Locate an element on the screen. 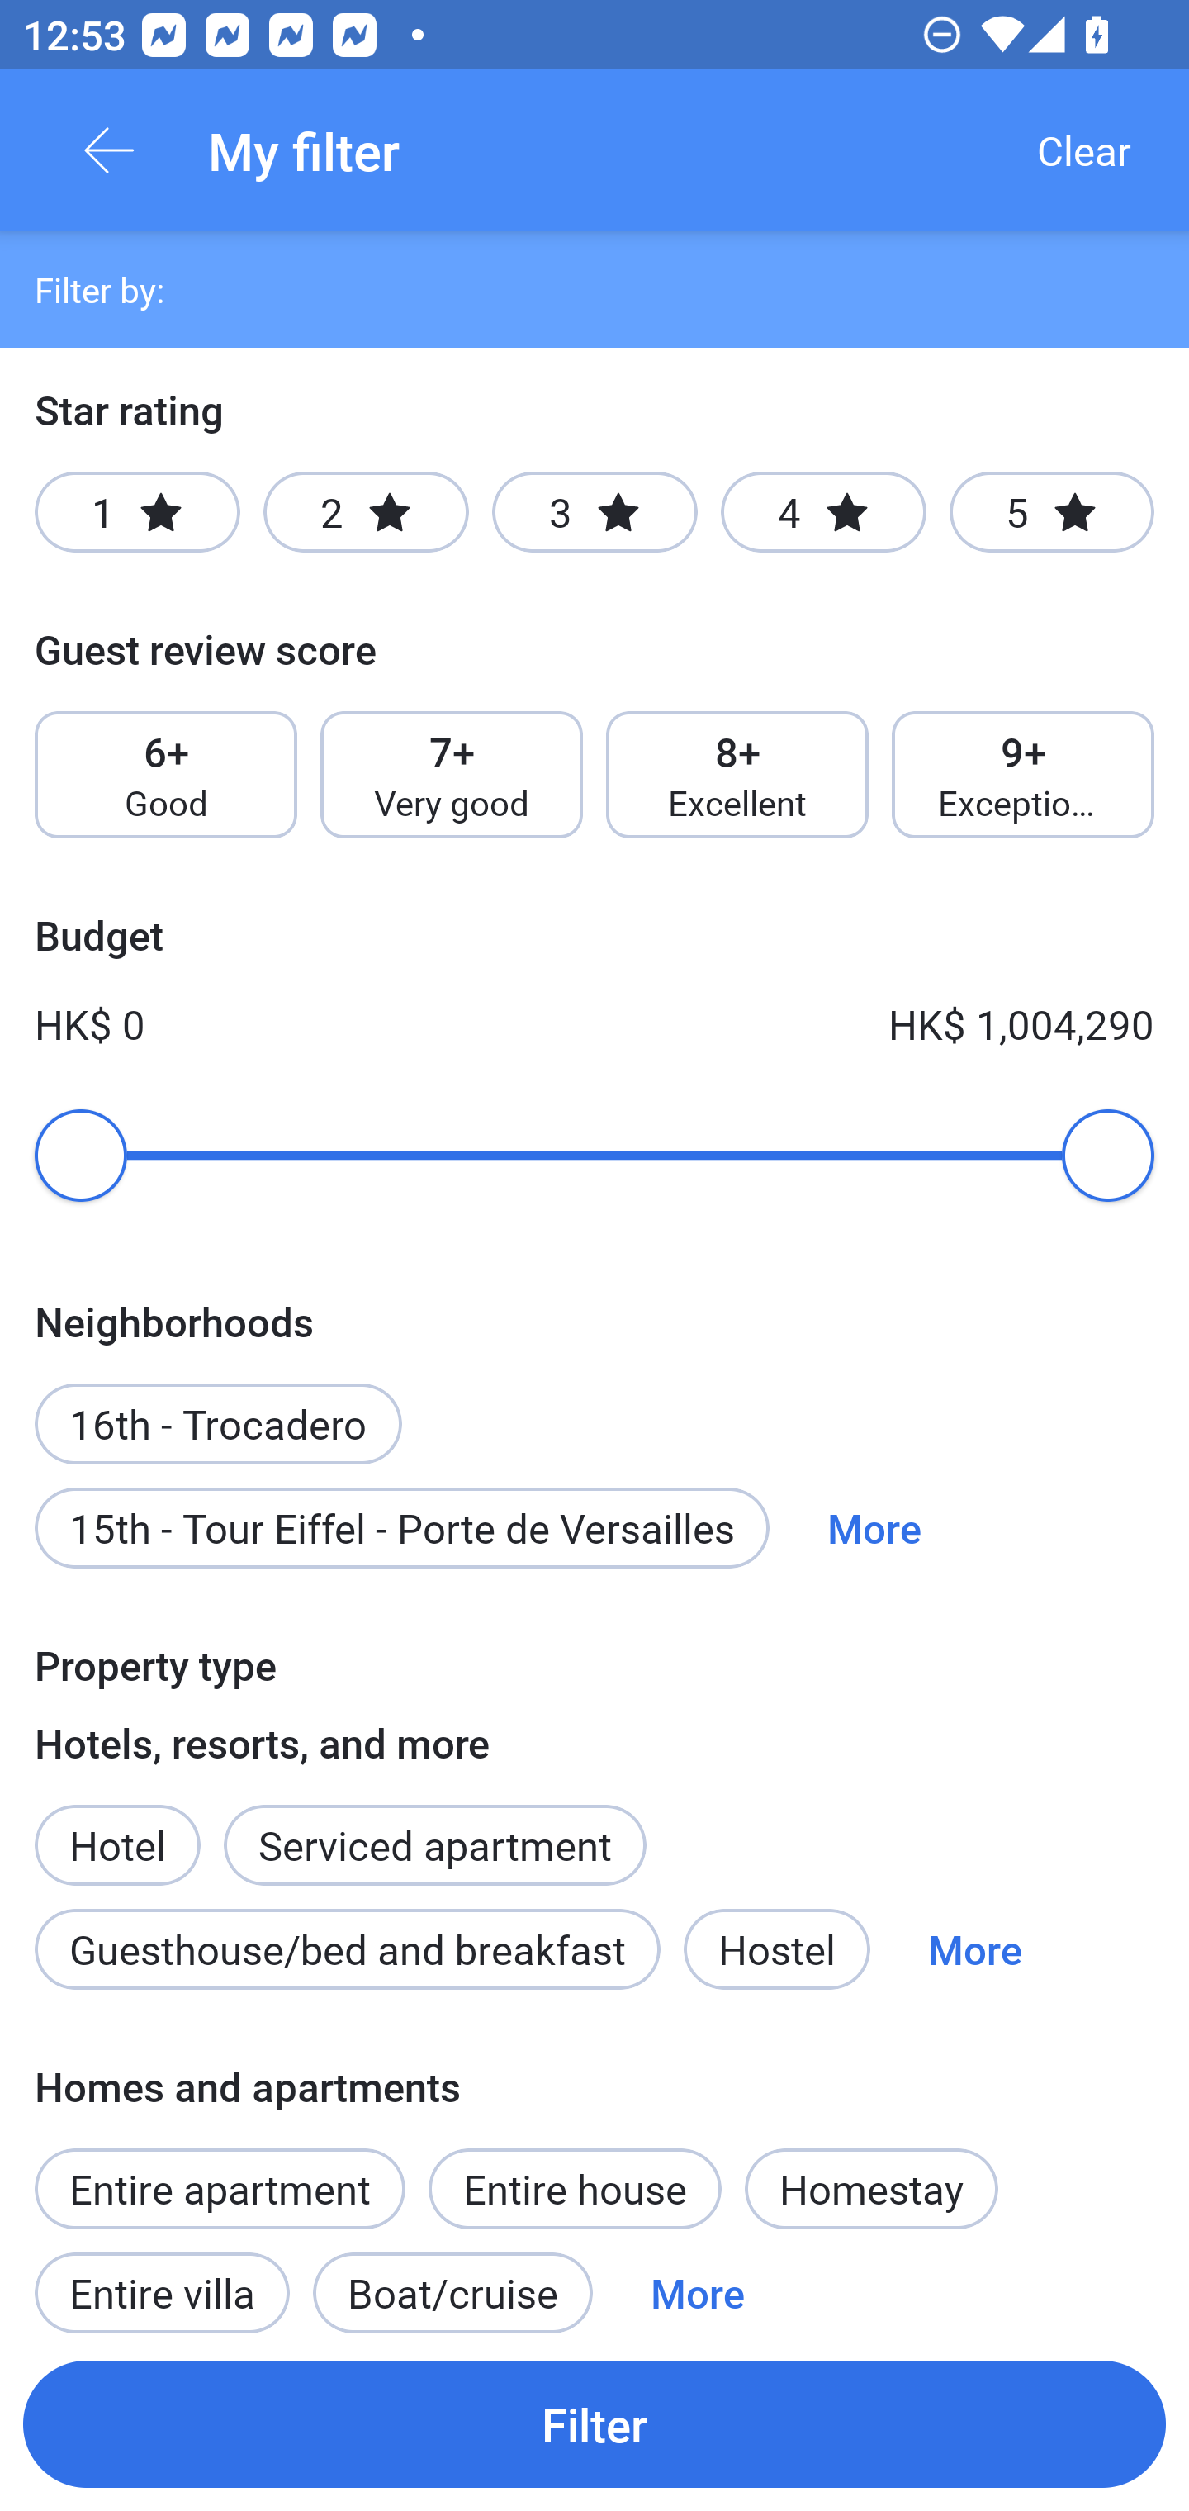 This screenshot has height=2511, width=1189. 2 is located at coordinates (366, 512).